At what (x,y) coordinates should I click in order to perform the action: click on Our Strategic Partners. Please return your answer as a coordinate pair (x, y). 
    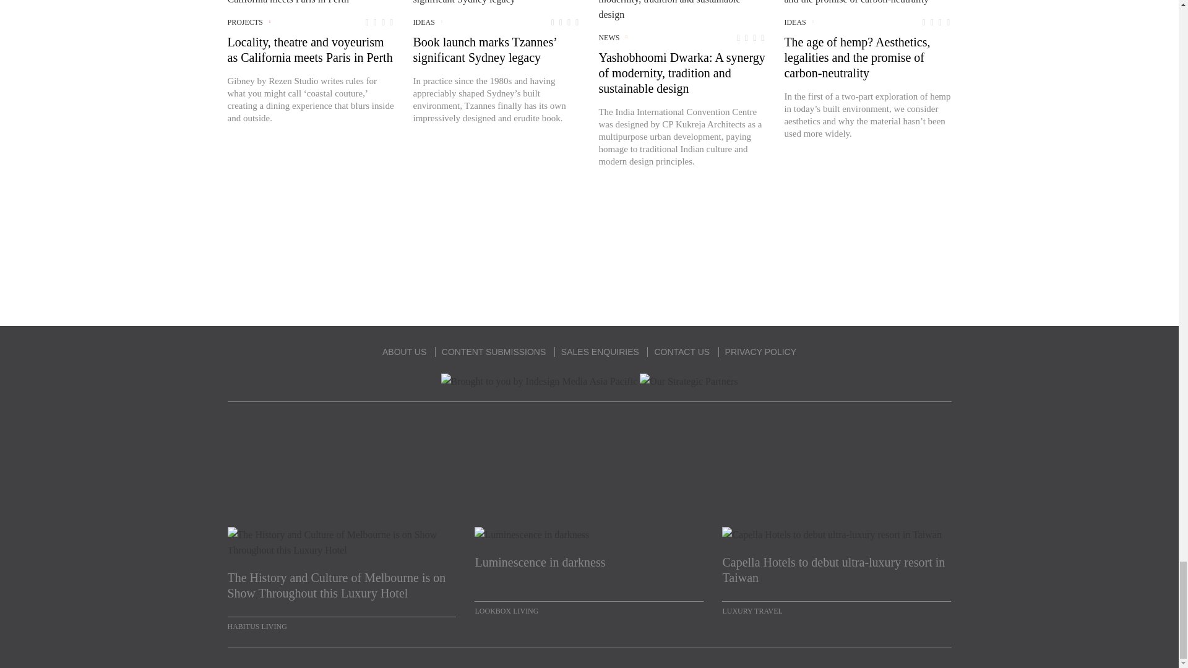
    Looking at the image, I should click on (689, 381).